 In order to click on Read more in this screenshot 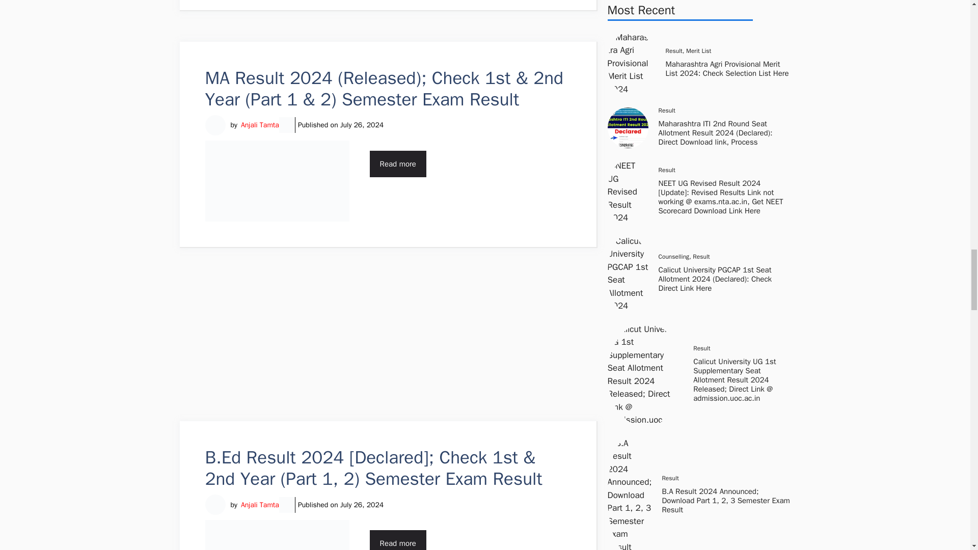, I will do `click(398, 164)`.